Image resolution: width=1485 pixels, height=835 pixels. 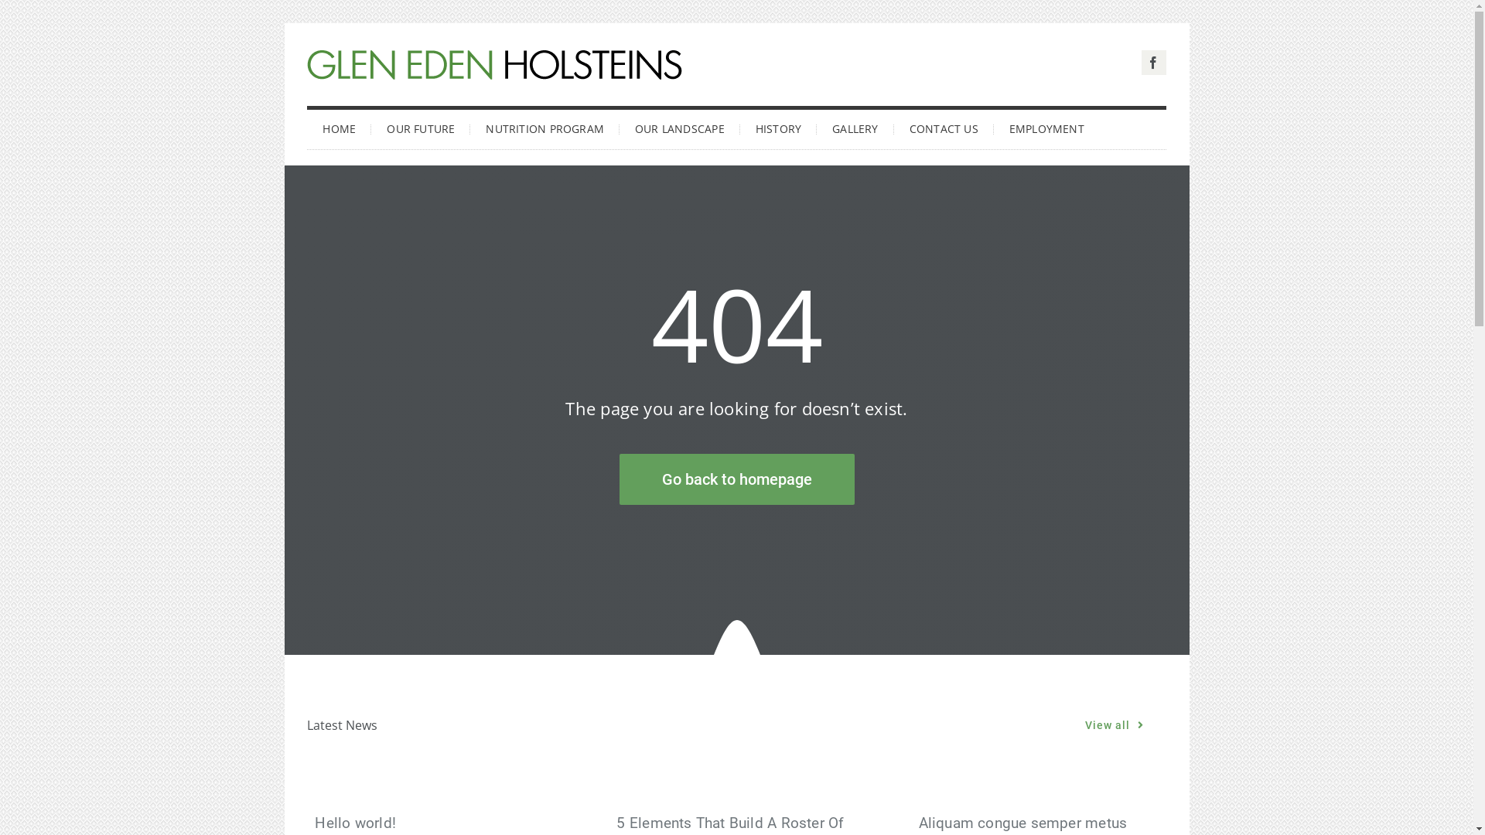 I want to click on CONTACT US, so click(x=944, y=128).